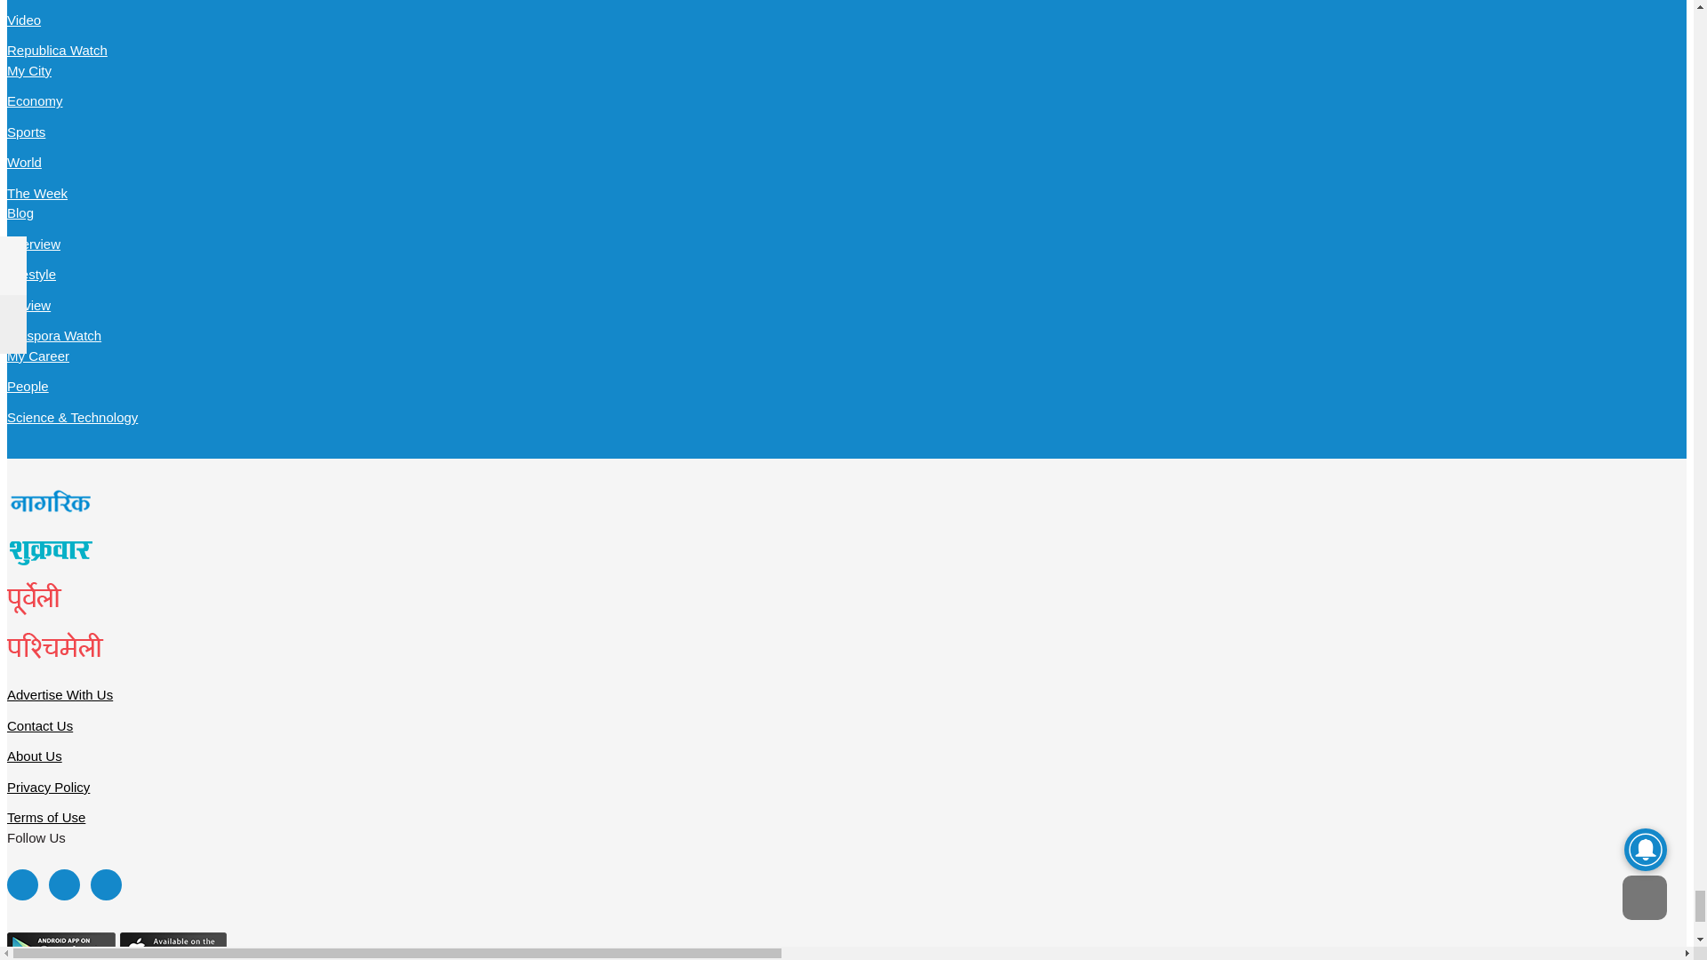  What do you see at coordinates (105, 885) in the screenshot?
I see `Youtube` at bounding box center [105, 885].